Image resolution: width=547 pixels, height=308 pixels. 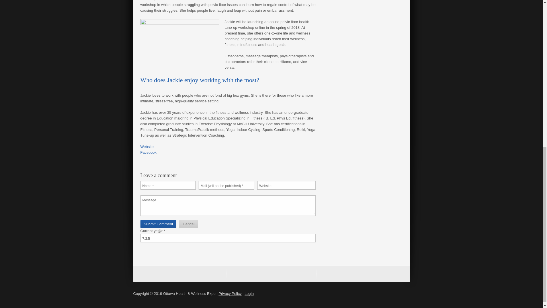 What do you see at coordinates (228, 238) in the screenshot?
I see `7.3.5` at bounding box center [228, 238].